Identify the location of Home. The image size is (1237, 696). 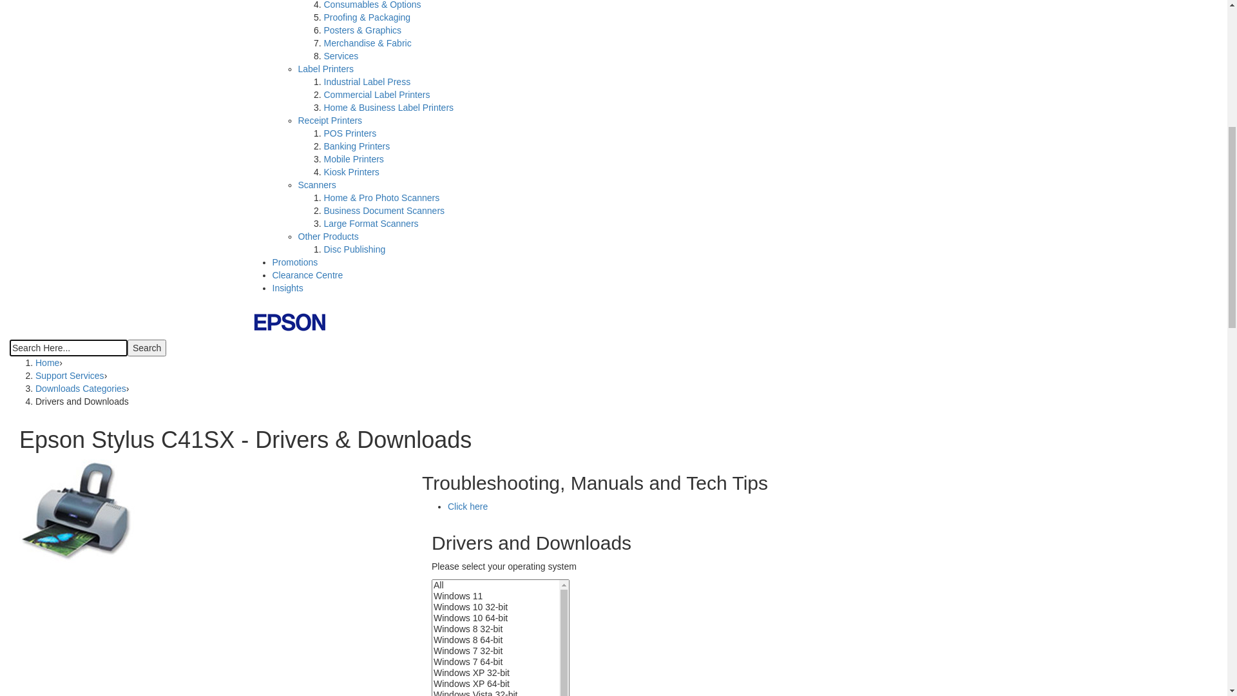
(283, 6).